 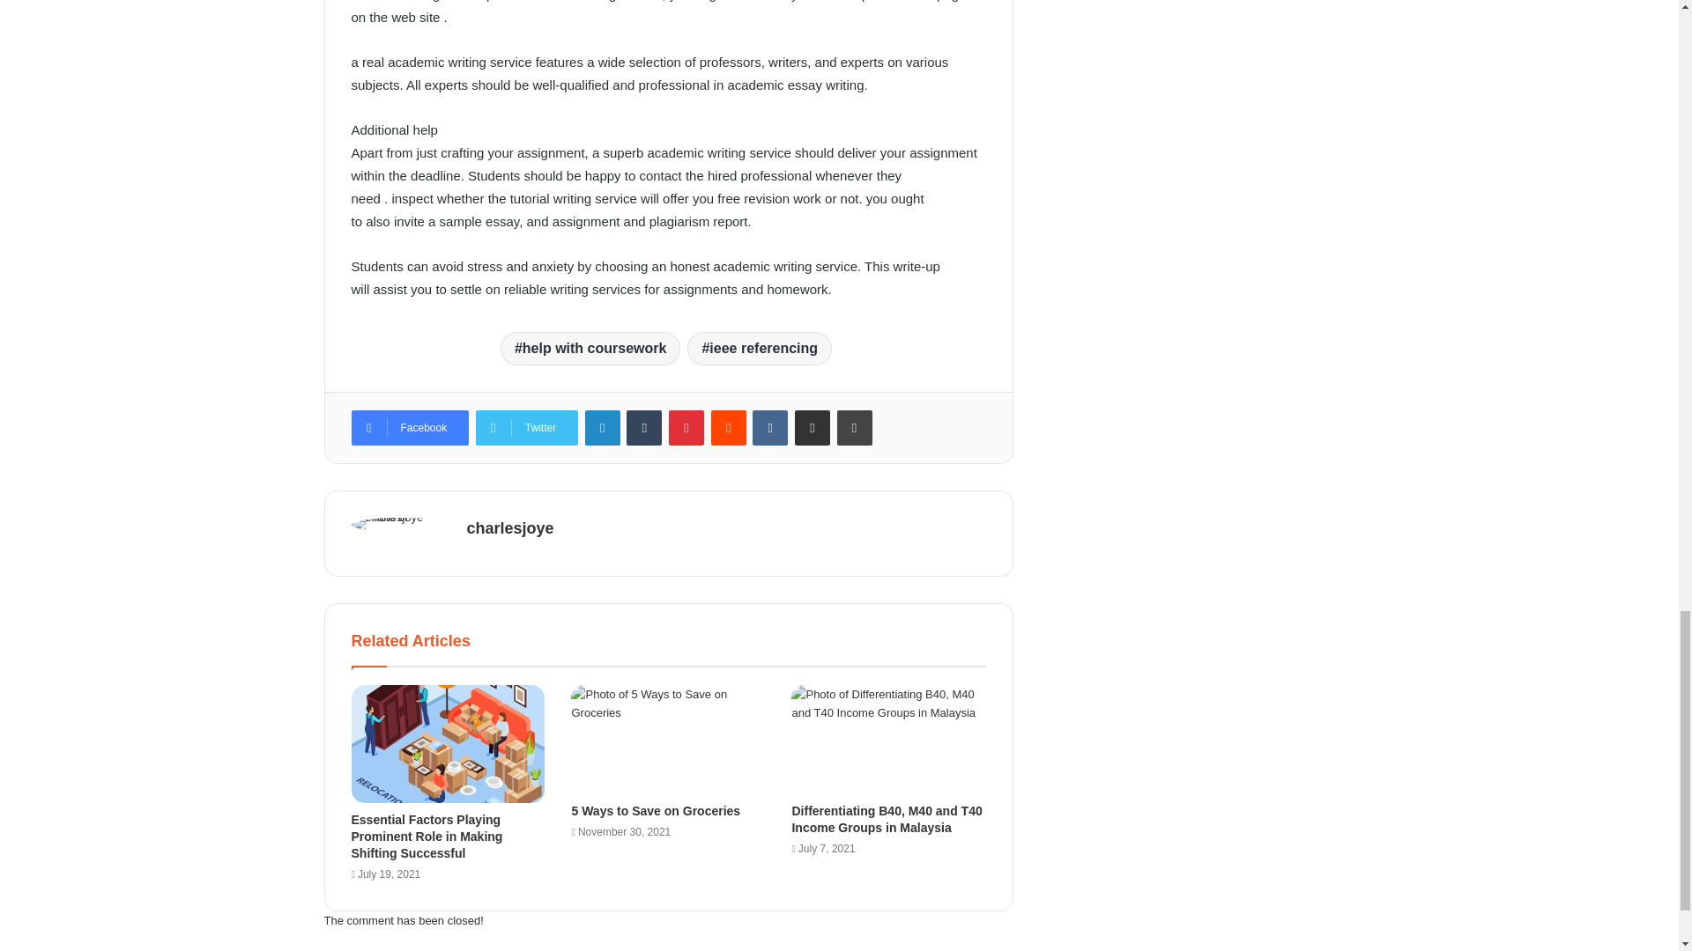 I want to click on Print, so click(x=855, y=428).